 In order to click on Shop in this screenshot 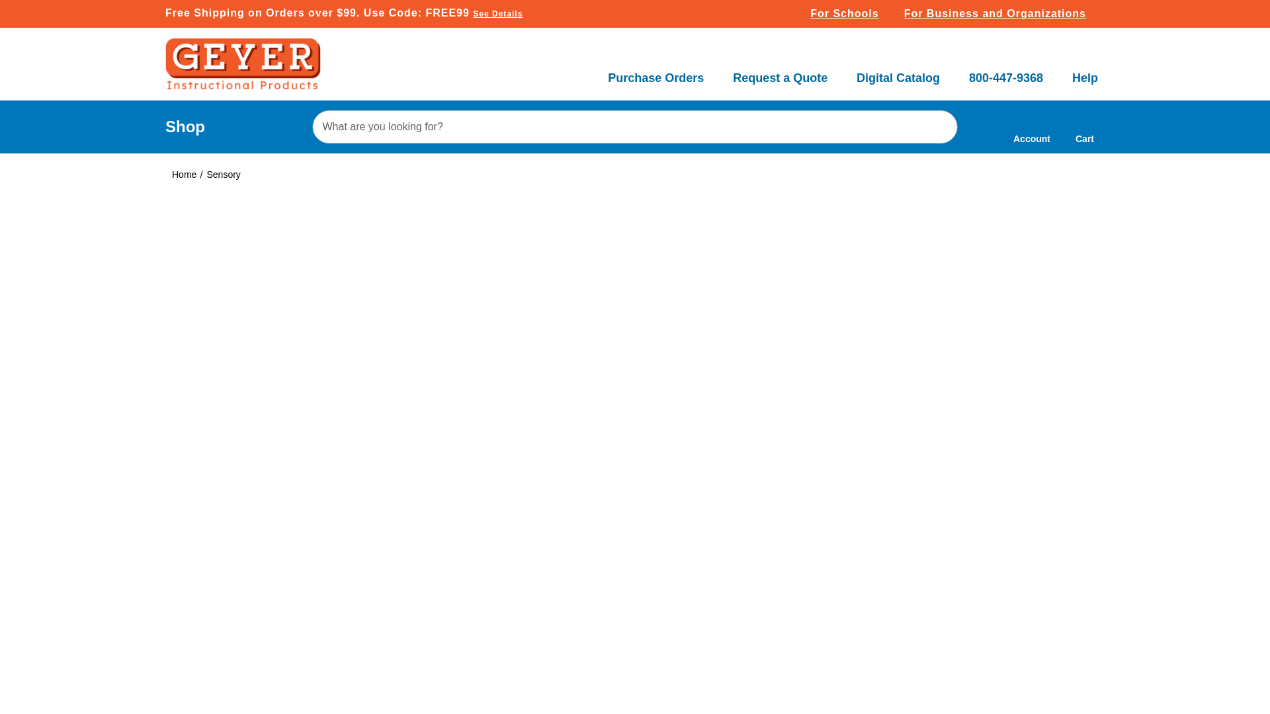, I will do `click(185, 127)`.